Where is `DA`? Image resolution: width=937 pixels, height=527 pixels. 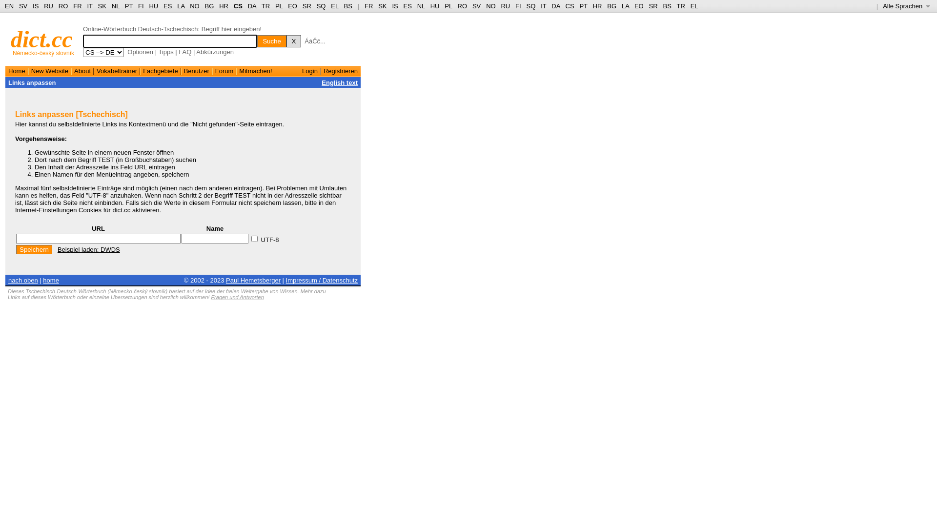
DA is located at coordinates (555, 6).